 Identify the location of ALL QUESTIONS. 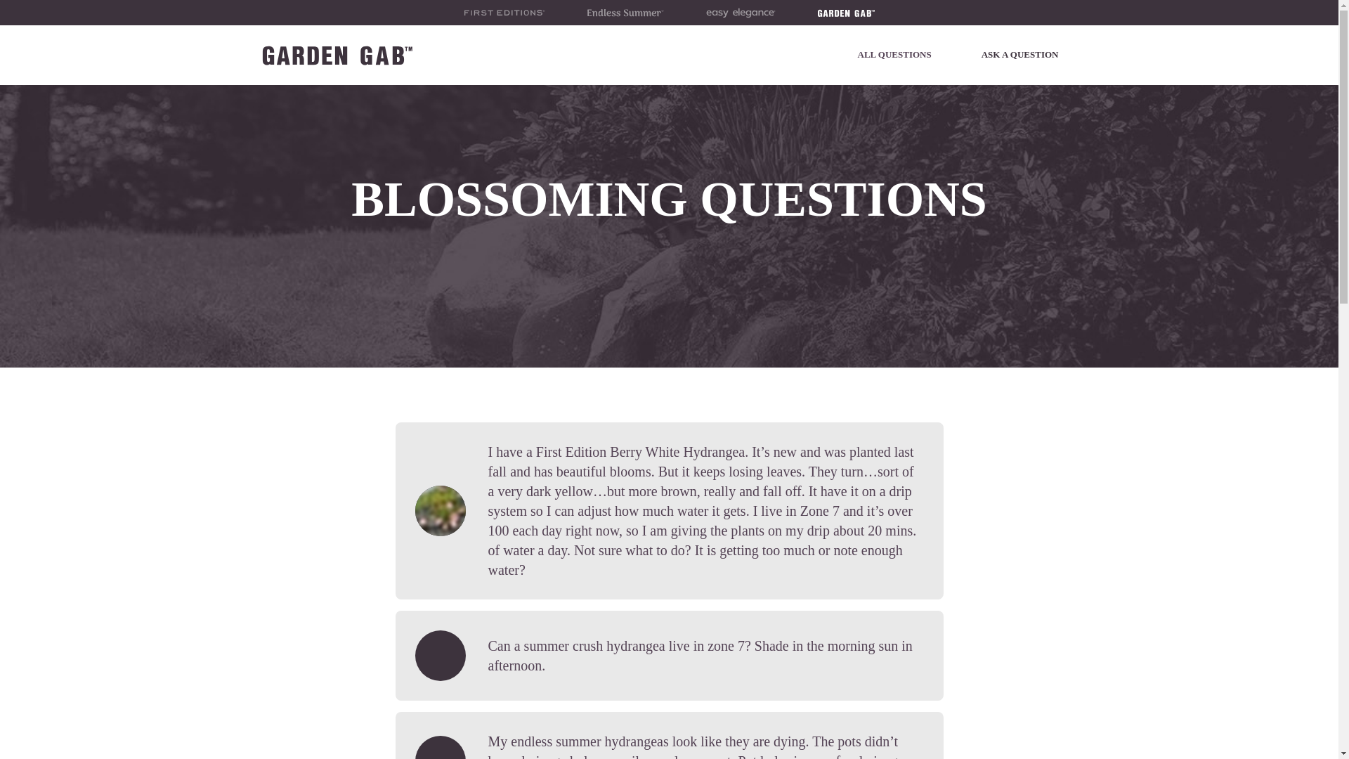
(894, 55).